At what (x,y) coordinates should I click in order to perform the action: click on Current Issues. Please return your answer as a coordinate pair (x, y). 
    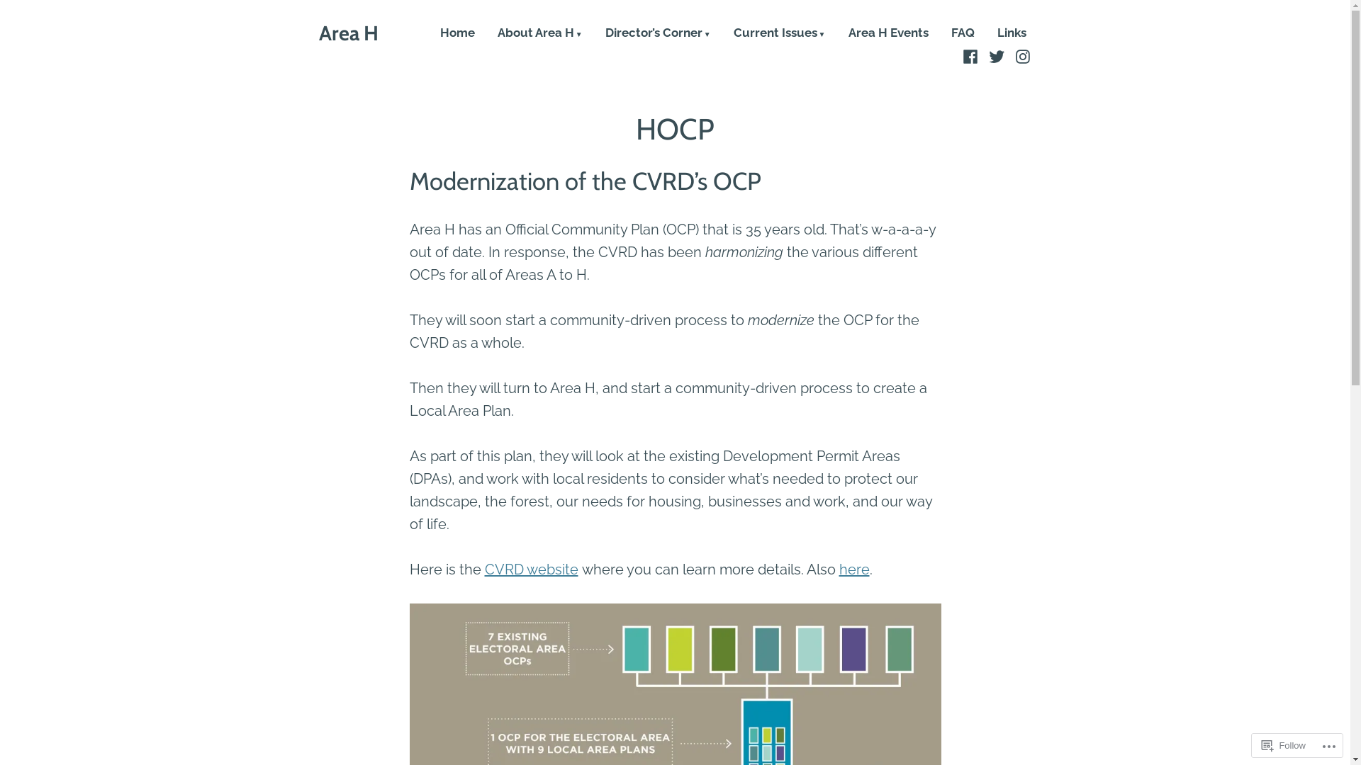
    Looking at the image, I should click on (780, 34).